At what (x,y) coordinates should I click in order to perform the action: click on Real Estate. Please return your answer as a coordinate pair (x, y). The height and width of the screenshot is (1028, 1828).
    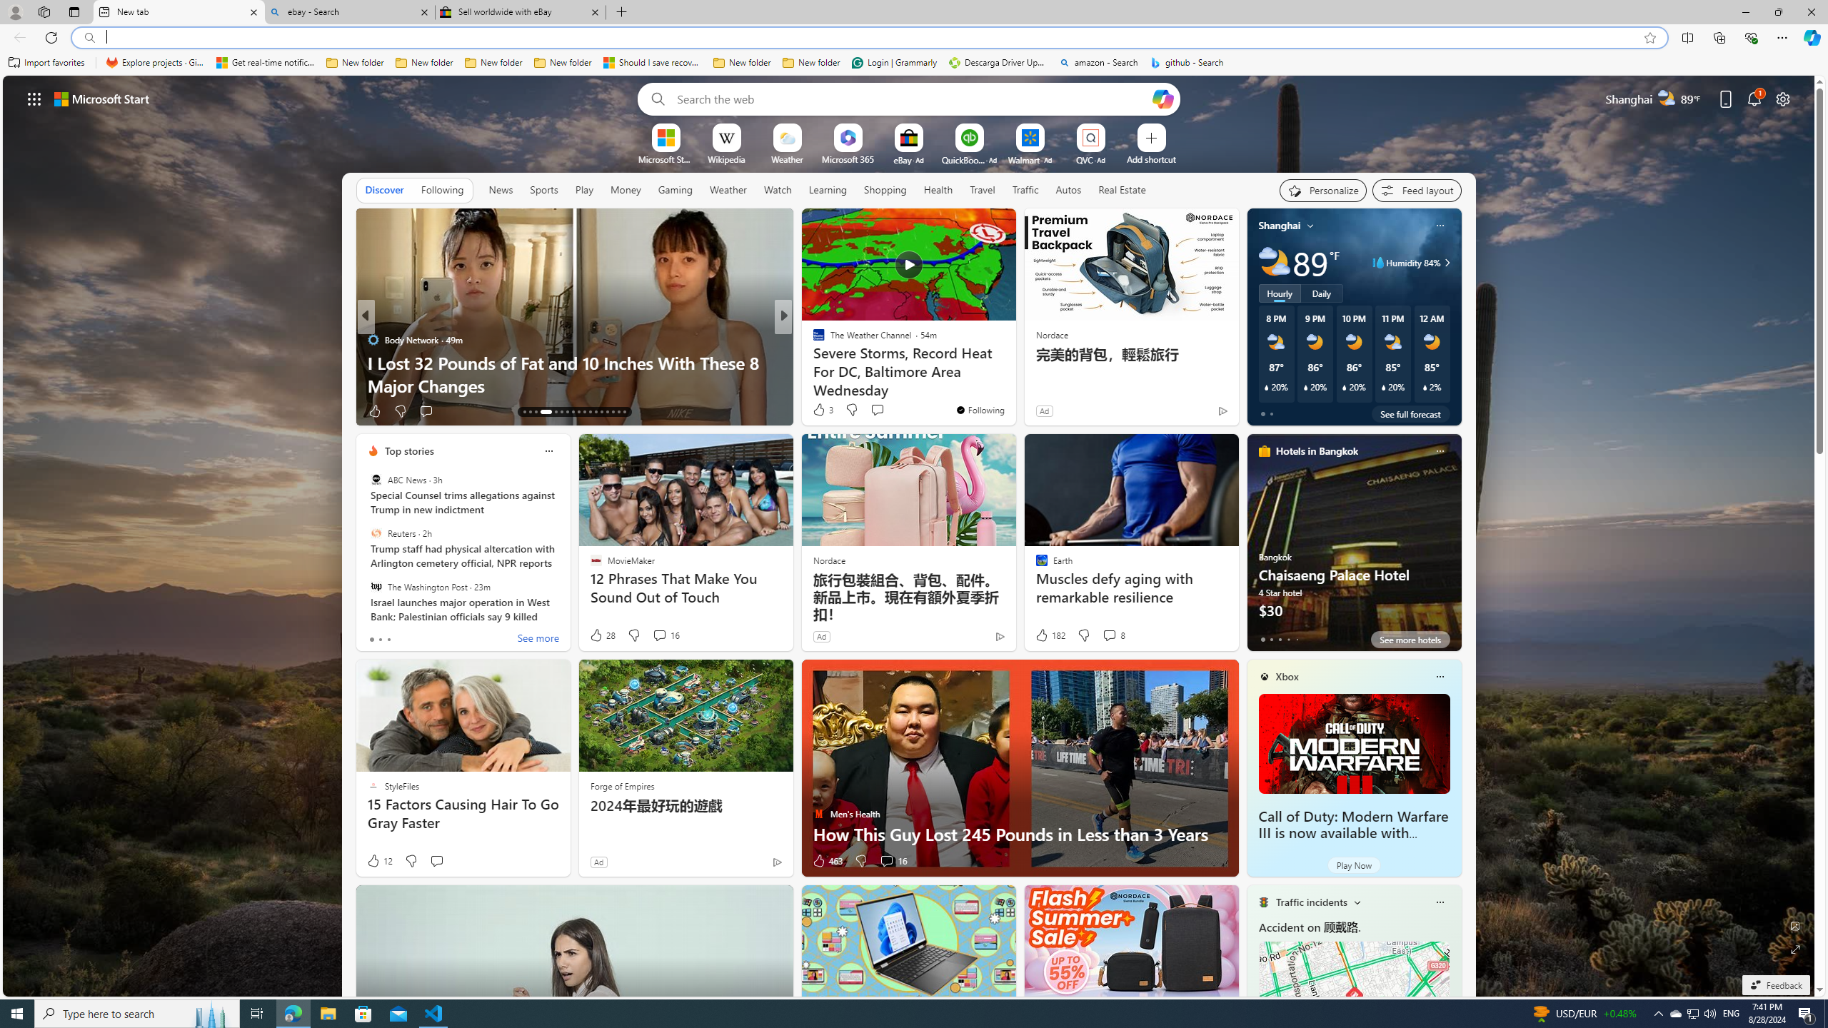
    Looking at the image, I should click on (1122, 190).